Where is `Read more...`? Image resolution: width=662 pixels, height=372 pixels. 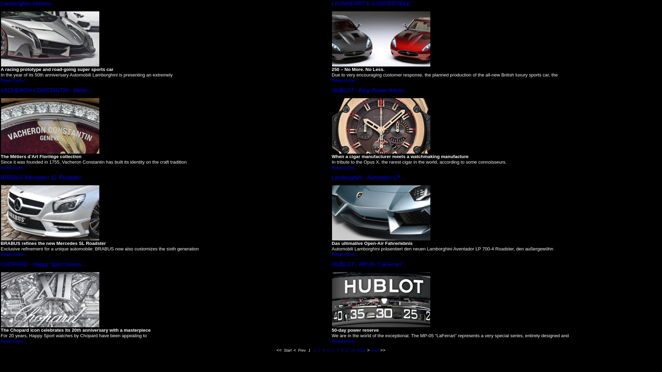
Read more... is located at coordinates (14, 341).